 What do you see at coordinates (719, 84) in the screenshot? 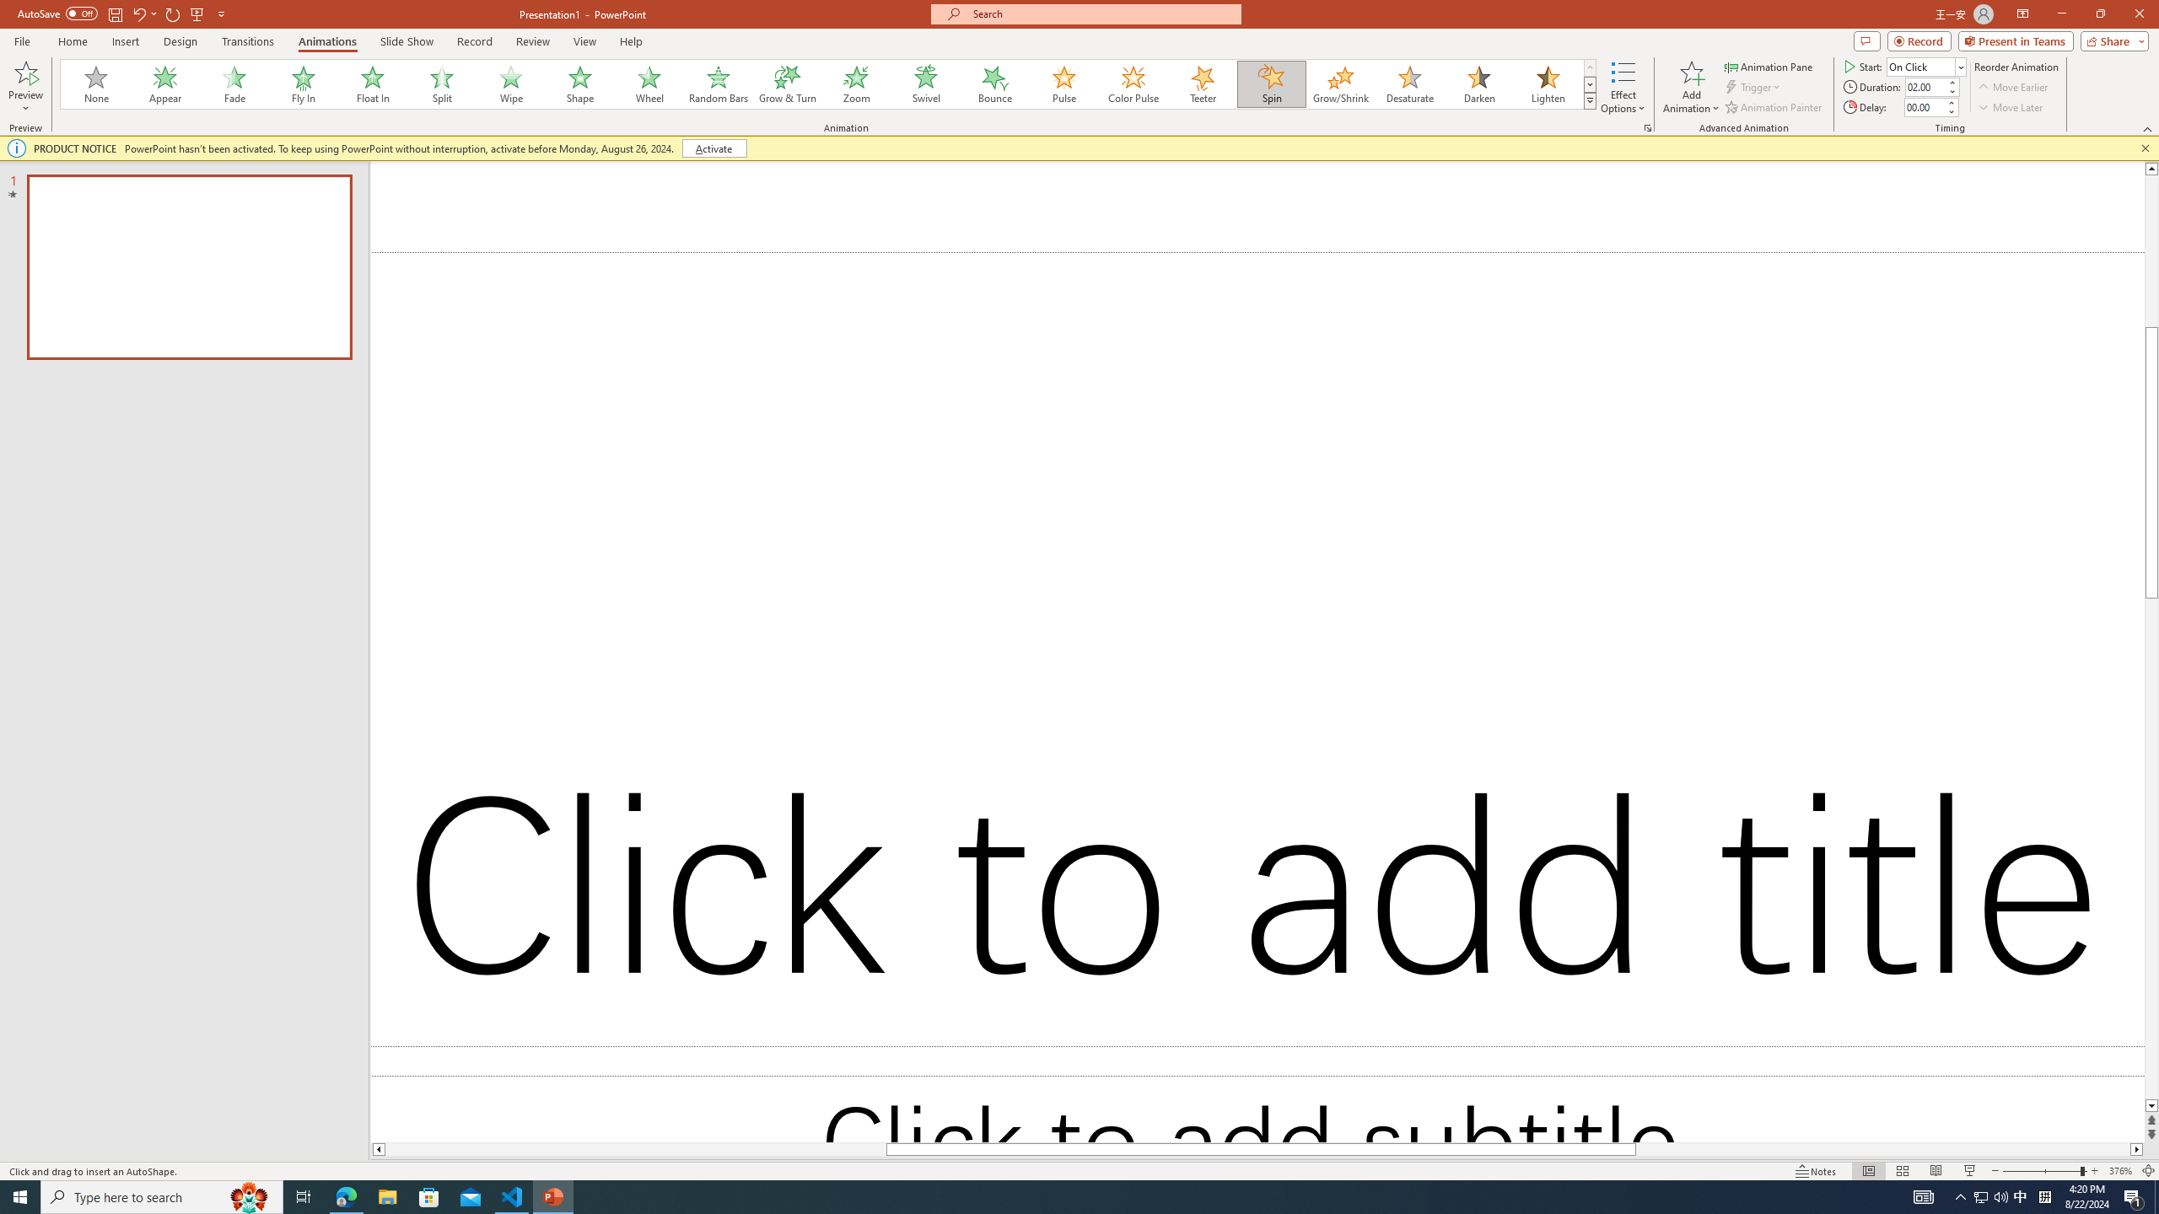
I see `Random Bars` at bounding box center [719, 84].